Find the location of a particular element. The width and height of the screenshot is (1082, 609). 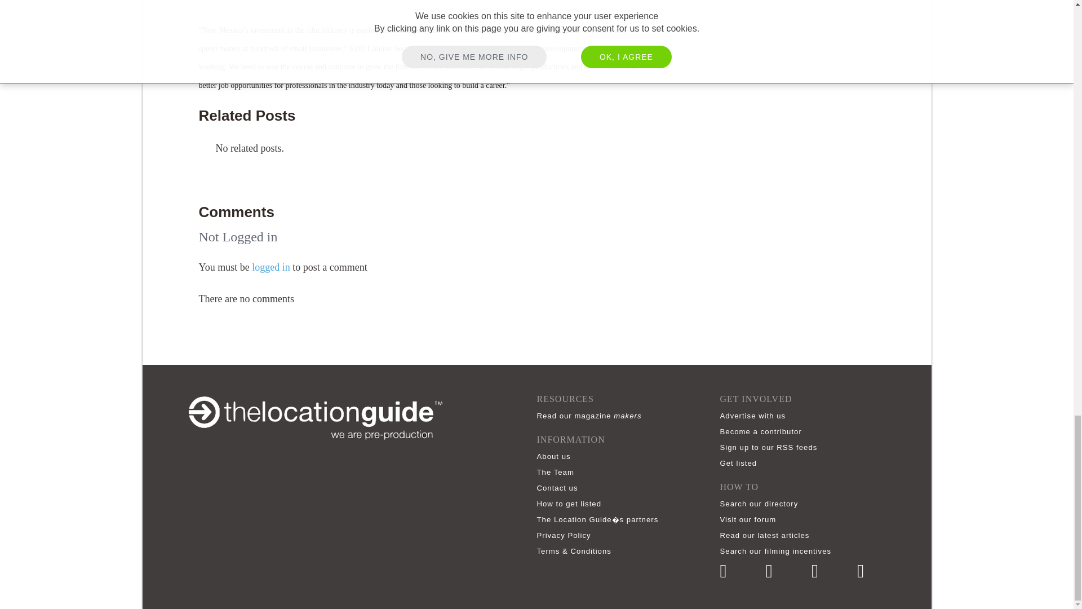

How to get listed is located at coordinates (571, 503).